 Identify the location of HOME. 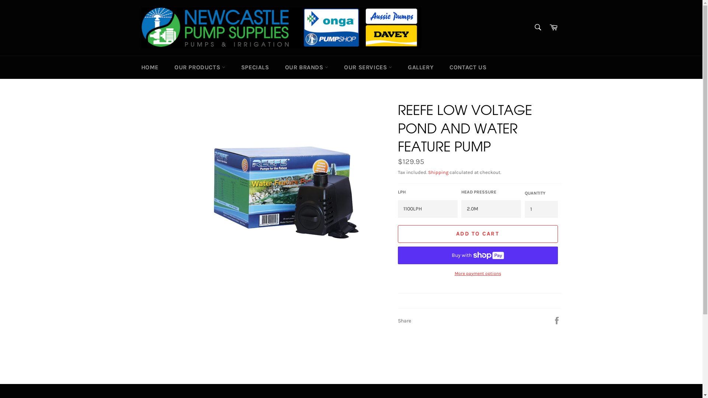
(150, 67).